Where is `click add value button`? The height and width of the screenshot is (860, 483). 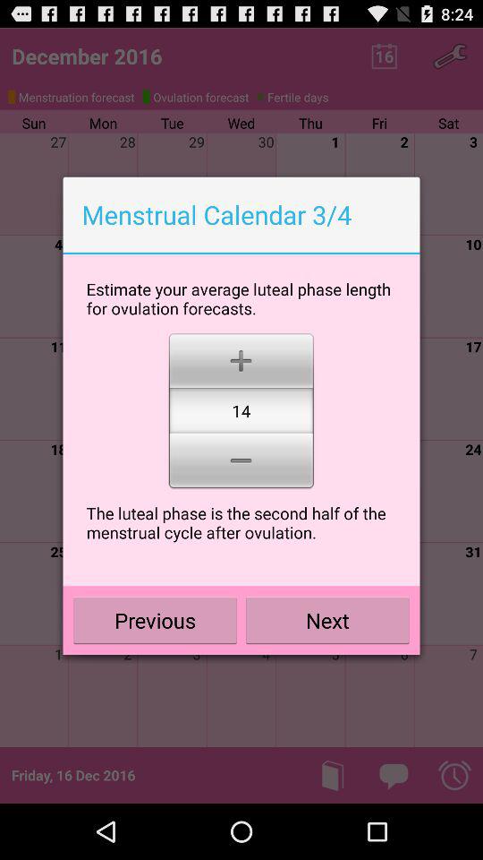
click add value button is located at coordinates (241, 358).